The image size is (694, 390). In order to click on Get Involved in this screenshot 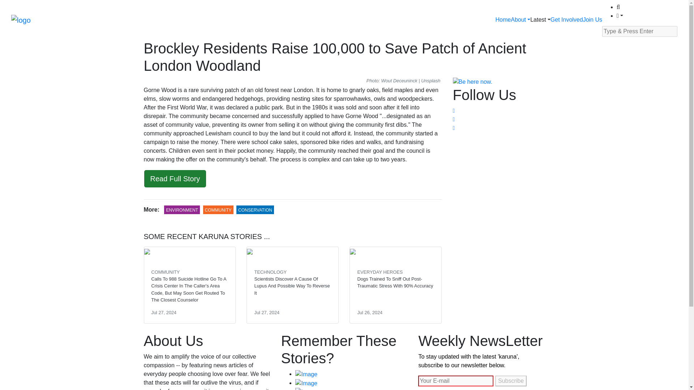, I will do `click(566, 19)`.